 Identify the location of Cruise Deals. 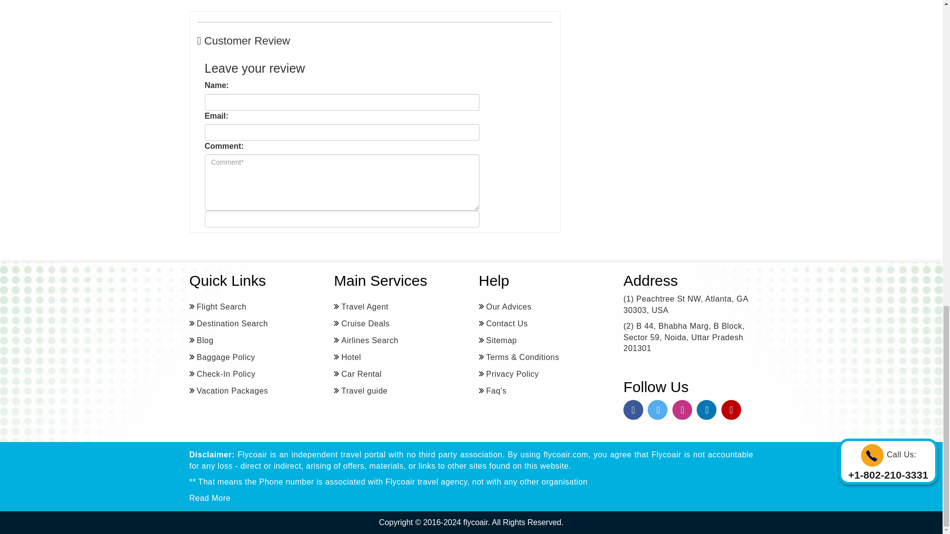
(362, 323).